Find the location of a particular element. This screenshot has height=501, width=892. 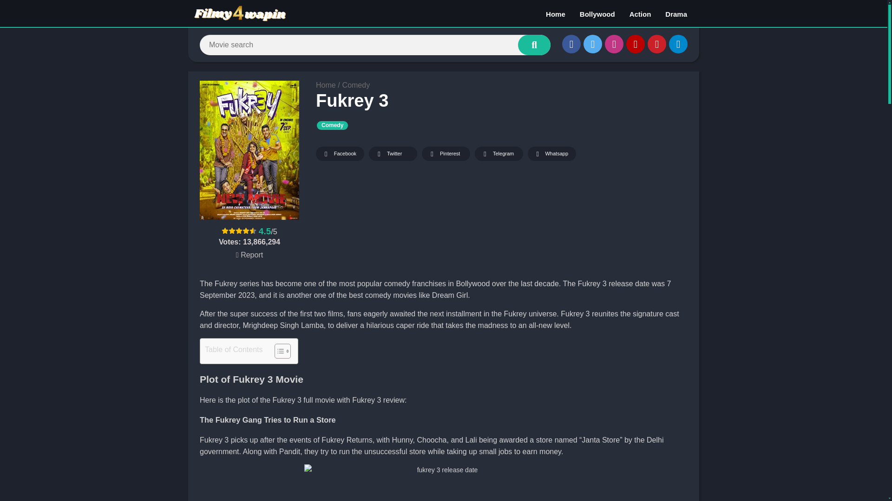

Movie search is located at coordinates (534, 45).